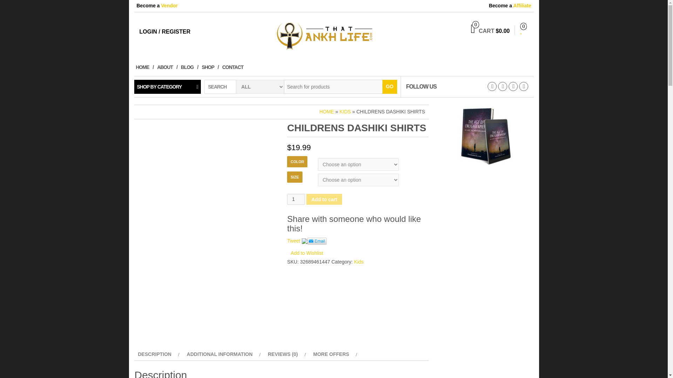  What do you see at coordinates (234, 67) in the screenshot?
I see `CONTACT` at bounding box center [234, 67].